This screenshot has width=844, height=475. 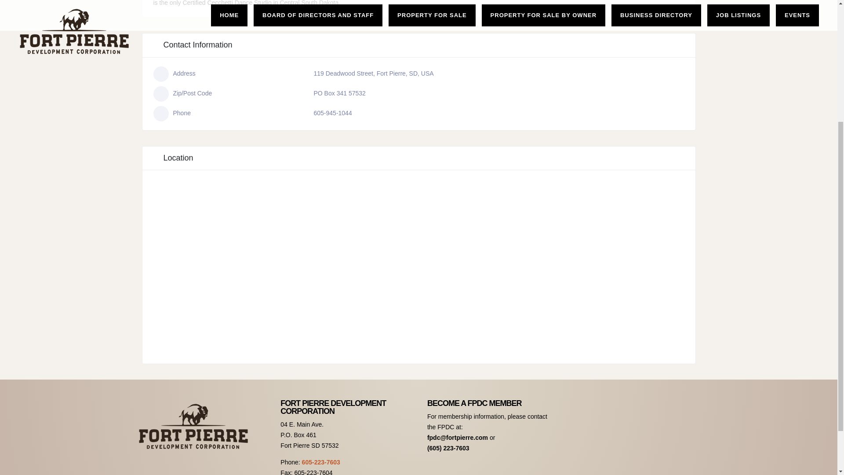 I want to click on Fort Pierre Development Corporation, so click(x=193, y=427).